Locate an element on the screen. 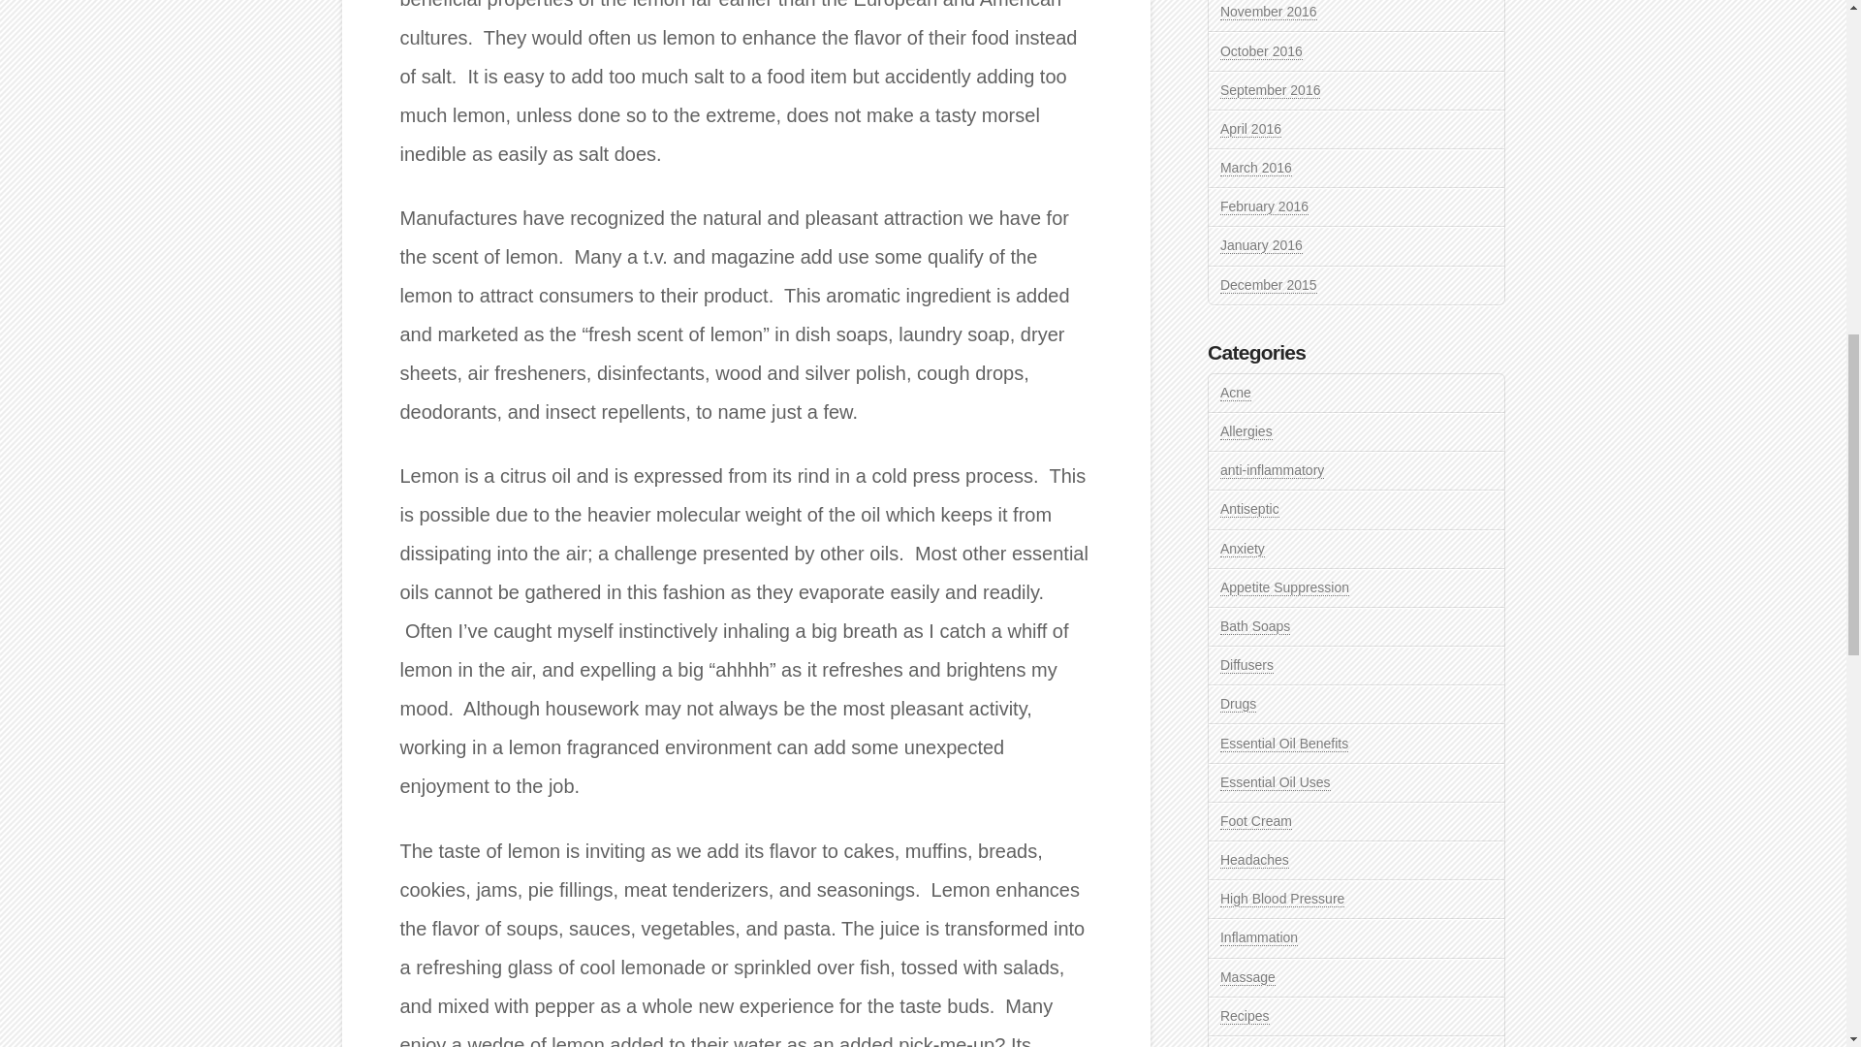 The width and height of the screenshot is (1861, 1047). November 2016 is located at coordinates (1269, 12).